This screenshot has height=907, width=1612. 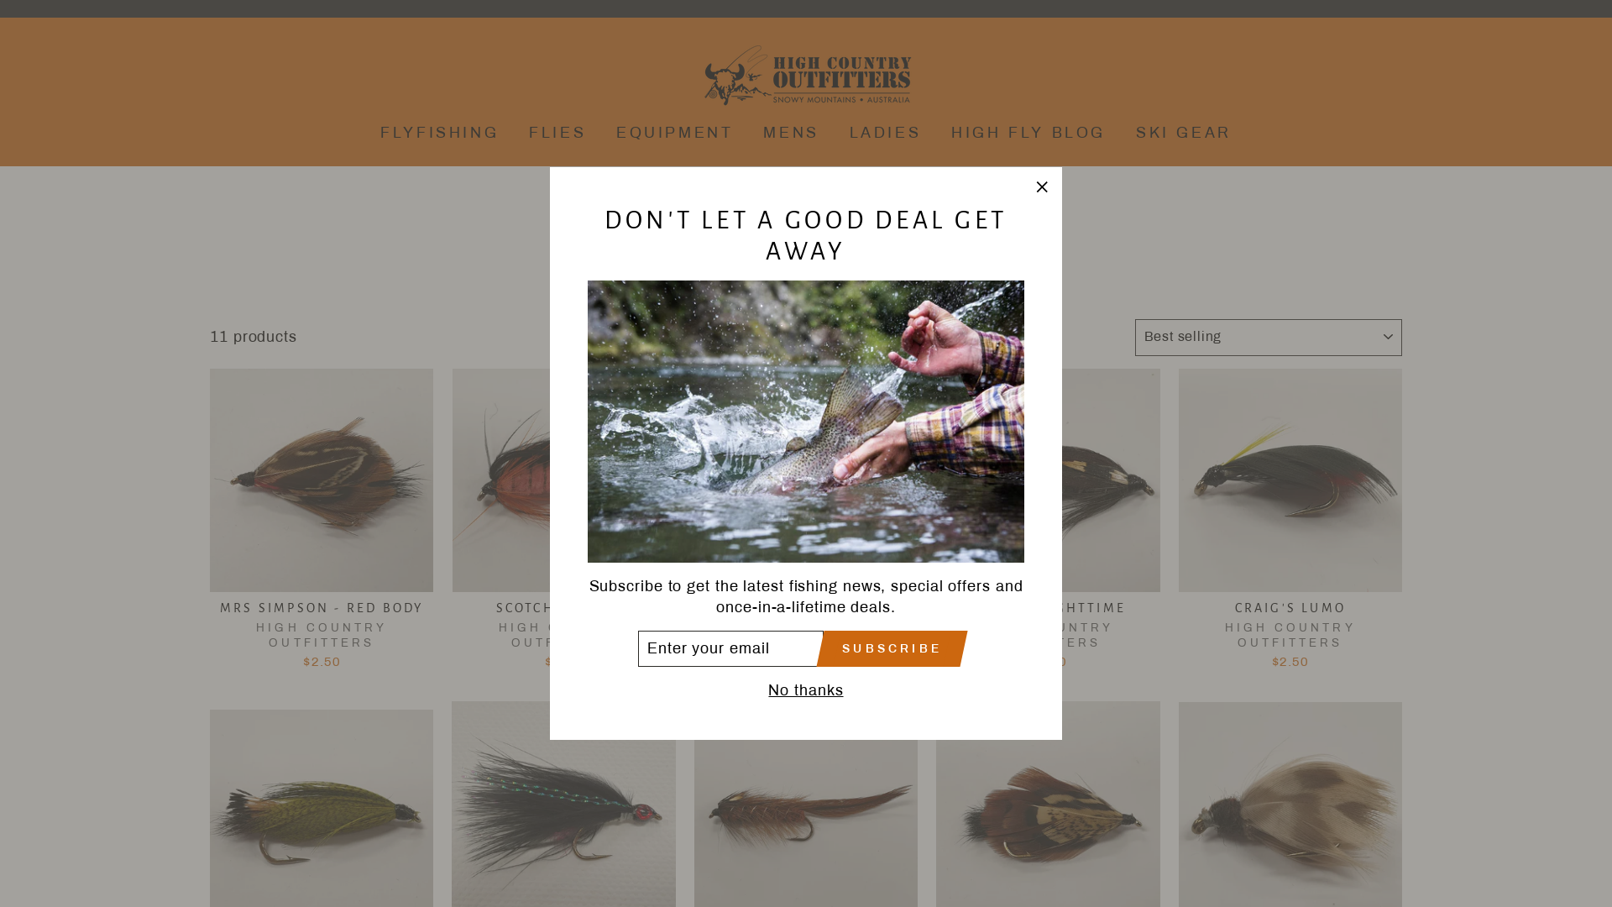 I want to click on CART, so click(x=1402, y=76).